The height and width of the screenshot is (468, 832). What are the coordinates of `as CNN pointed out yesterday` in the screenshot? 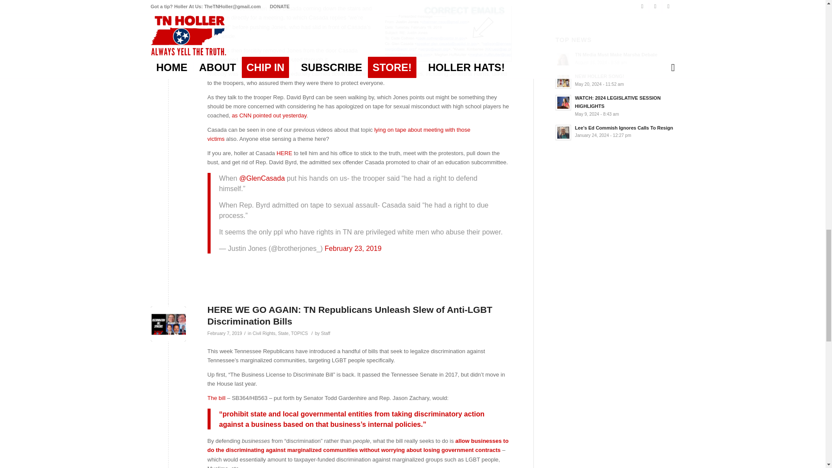 It's located at (269, 115).